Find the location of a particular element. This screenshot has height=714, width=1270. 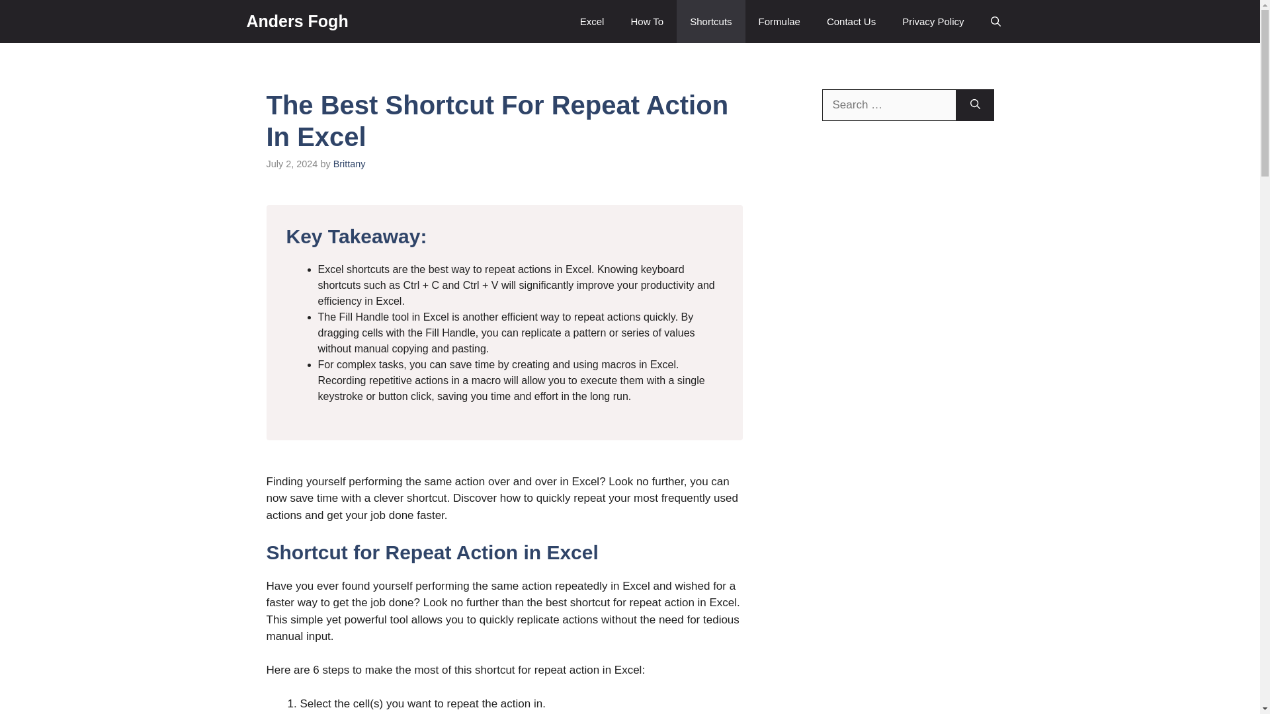

Shortcuts is located at coordinates (710, 21).